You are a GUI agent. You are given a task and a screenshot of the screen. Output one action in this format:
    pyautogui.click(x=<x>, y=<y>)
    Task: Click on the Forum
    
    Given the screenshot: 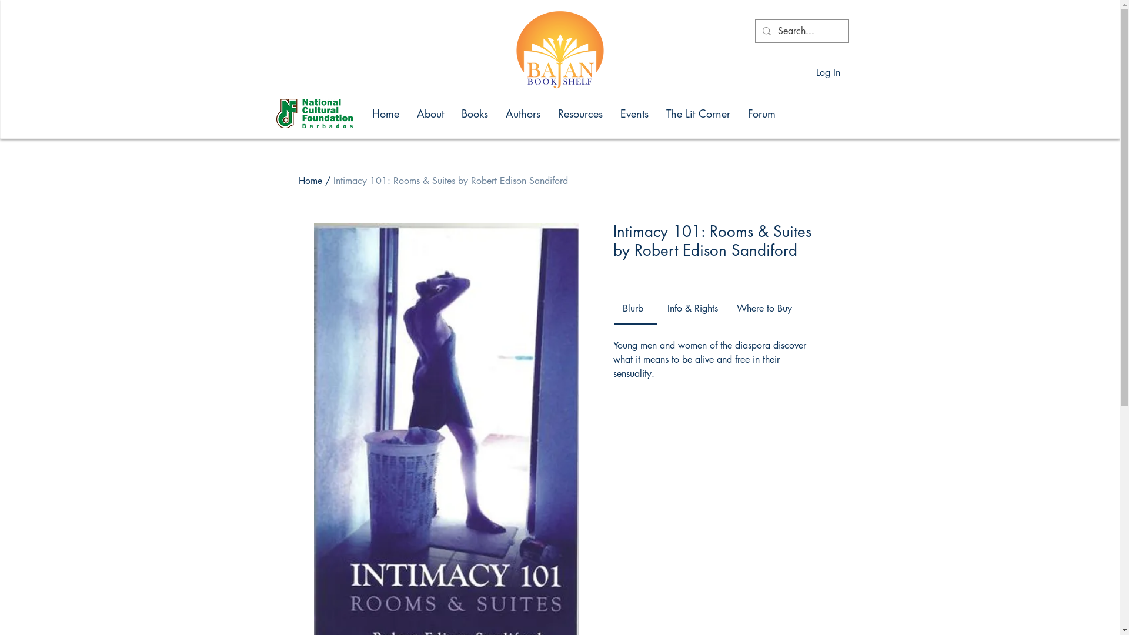 What is the action you would take?
    pyautogui.click(x=761, y=113)
    